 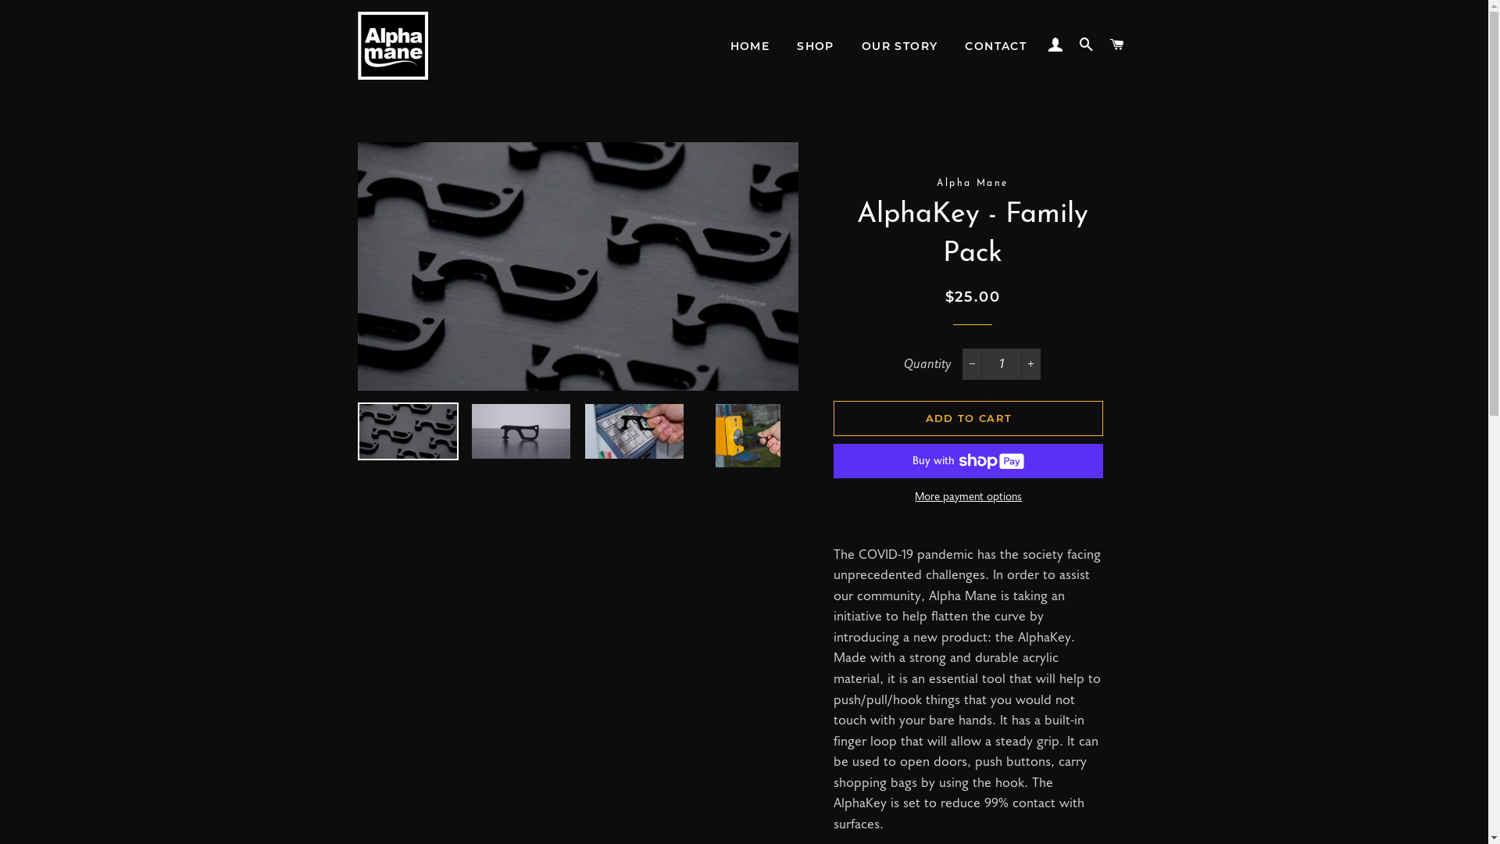 I want to click on HOME, so click(x=750, y=47).